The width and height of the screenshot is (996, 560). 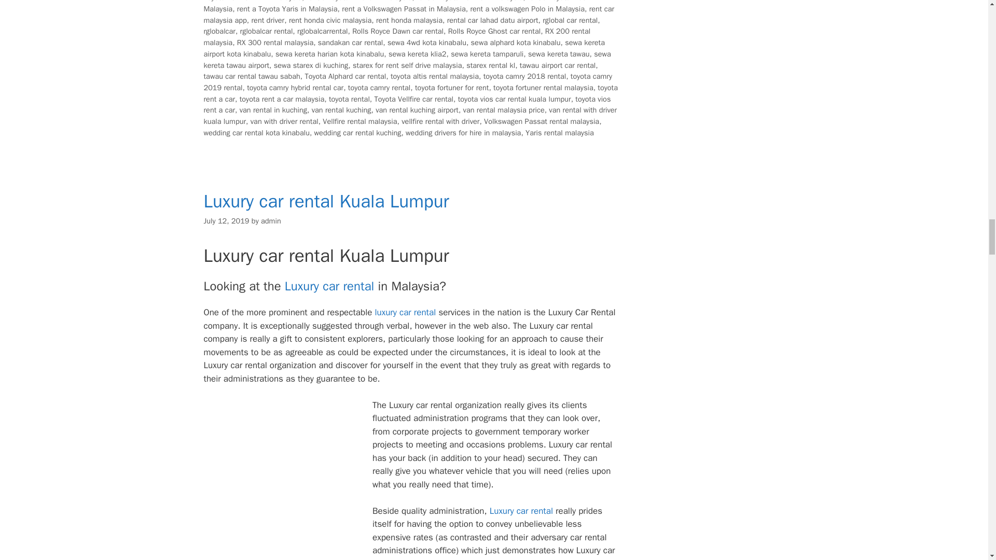 What do you see at coordinates (271, 221) in the screenshot?
I see `View all posts by admin` at bounding box center [271, 221].